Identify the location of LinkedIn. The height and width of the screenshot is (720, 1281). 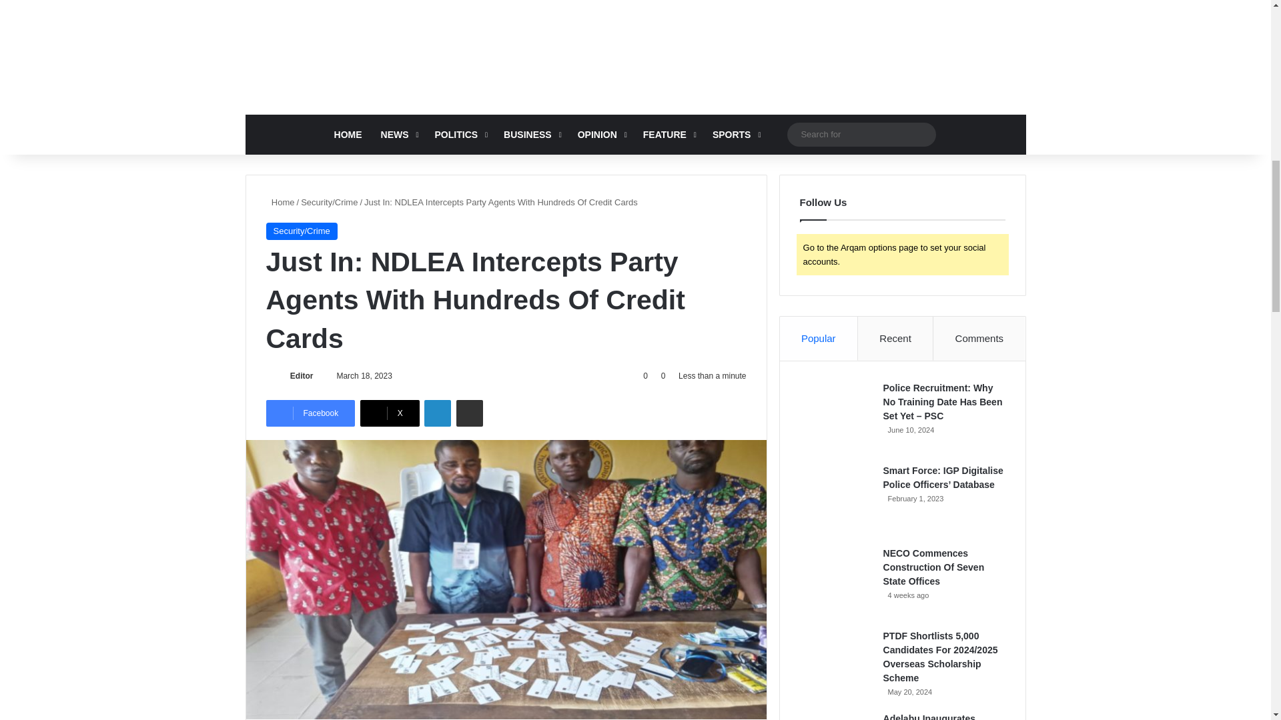
(437, 413).